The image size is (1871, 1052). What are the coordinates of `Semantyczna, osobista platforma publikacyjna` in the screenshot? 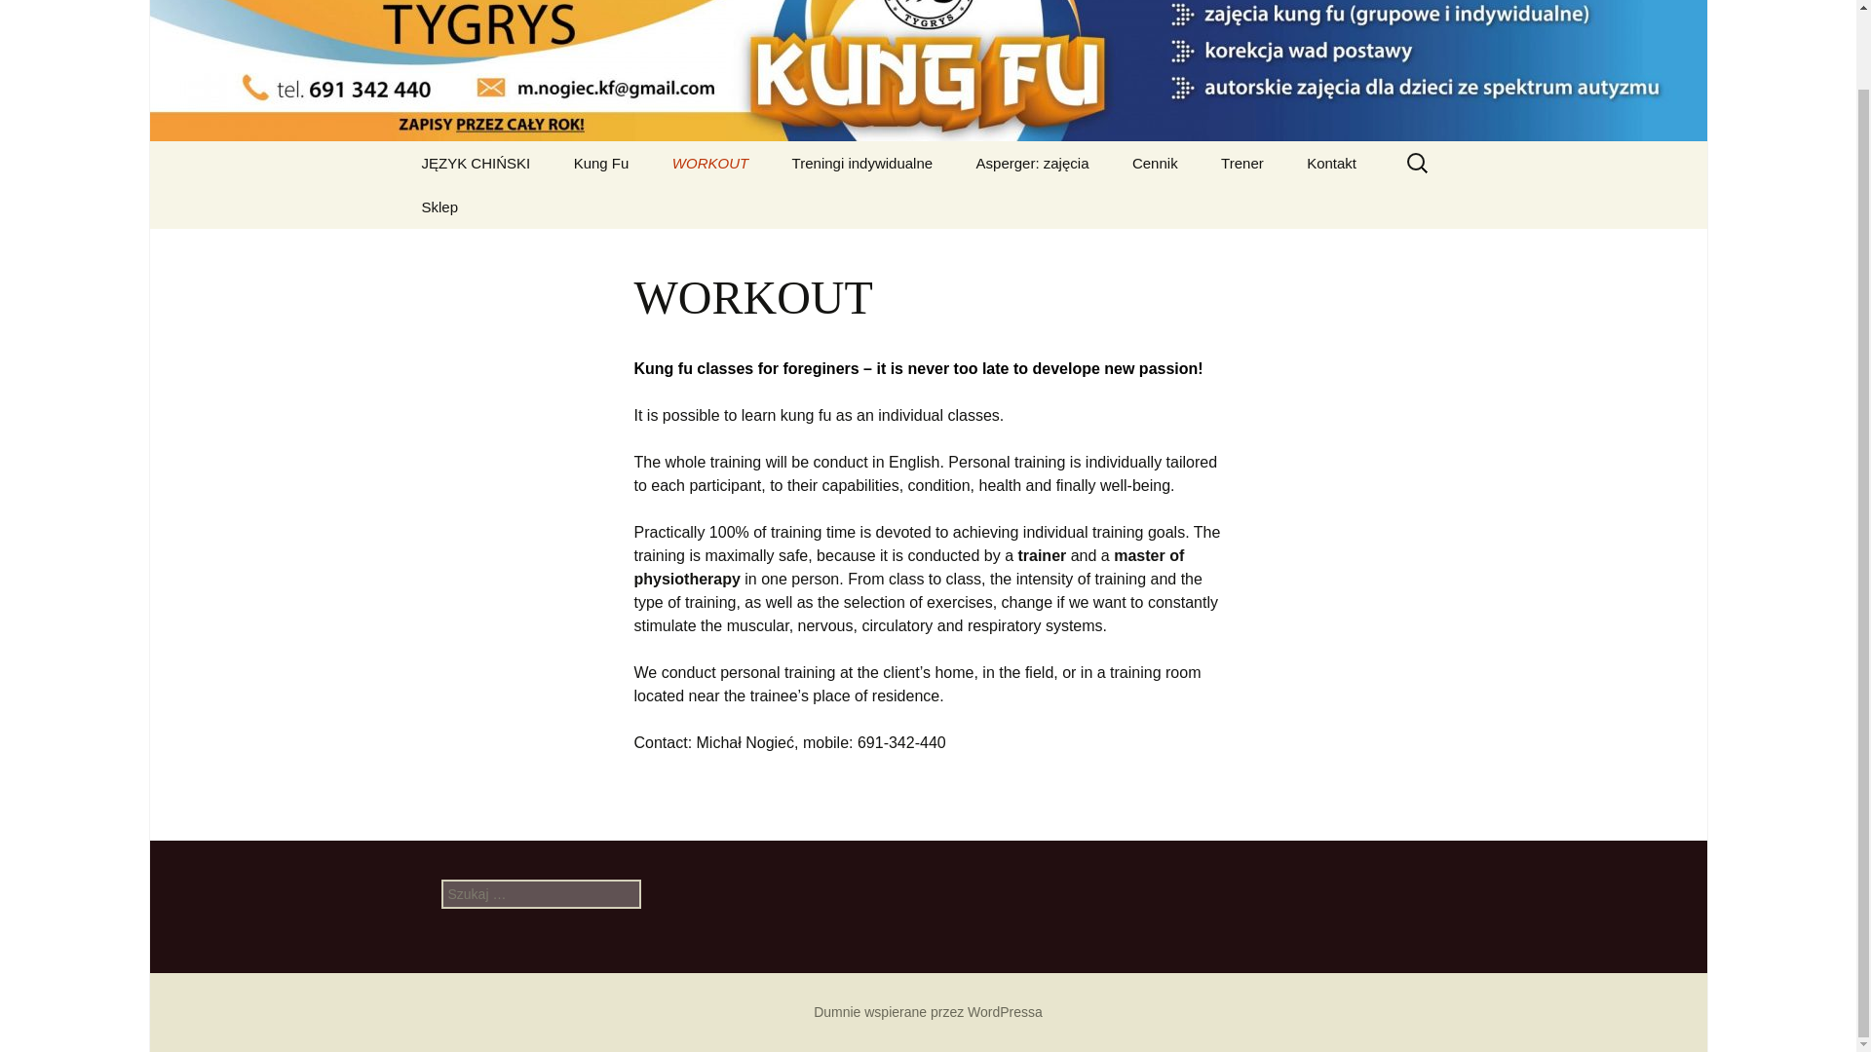 It's located at (928, 1011).